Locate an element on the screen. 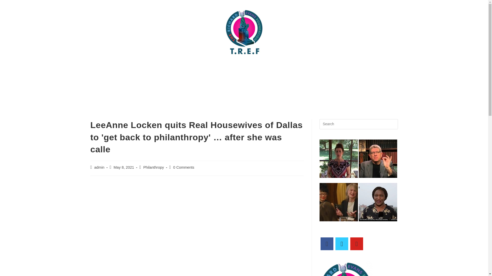 The image size is (492, 276). Giving Food Hungry is located at coordinates (229, 79).